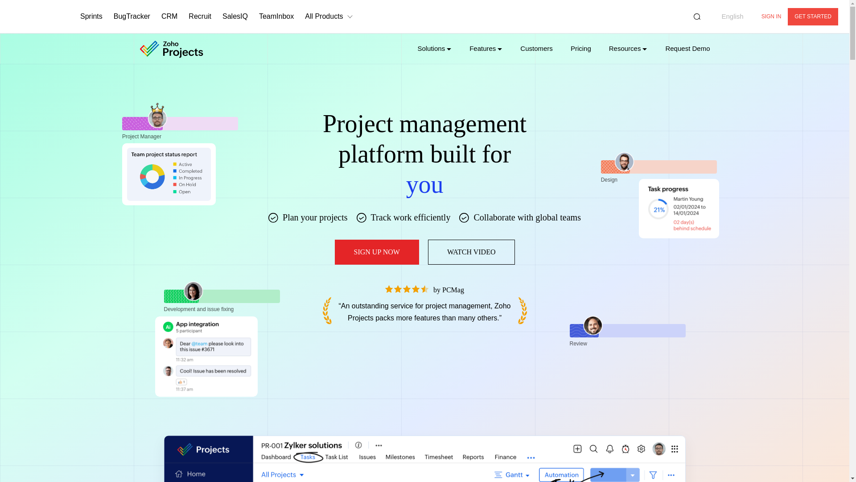 The width and height of the screenshot is (856, 482). Describe the element at coordinates (771, 17) in the screenshot. I see `SIGN IN` at that location.